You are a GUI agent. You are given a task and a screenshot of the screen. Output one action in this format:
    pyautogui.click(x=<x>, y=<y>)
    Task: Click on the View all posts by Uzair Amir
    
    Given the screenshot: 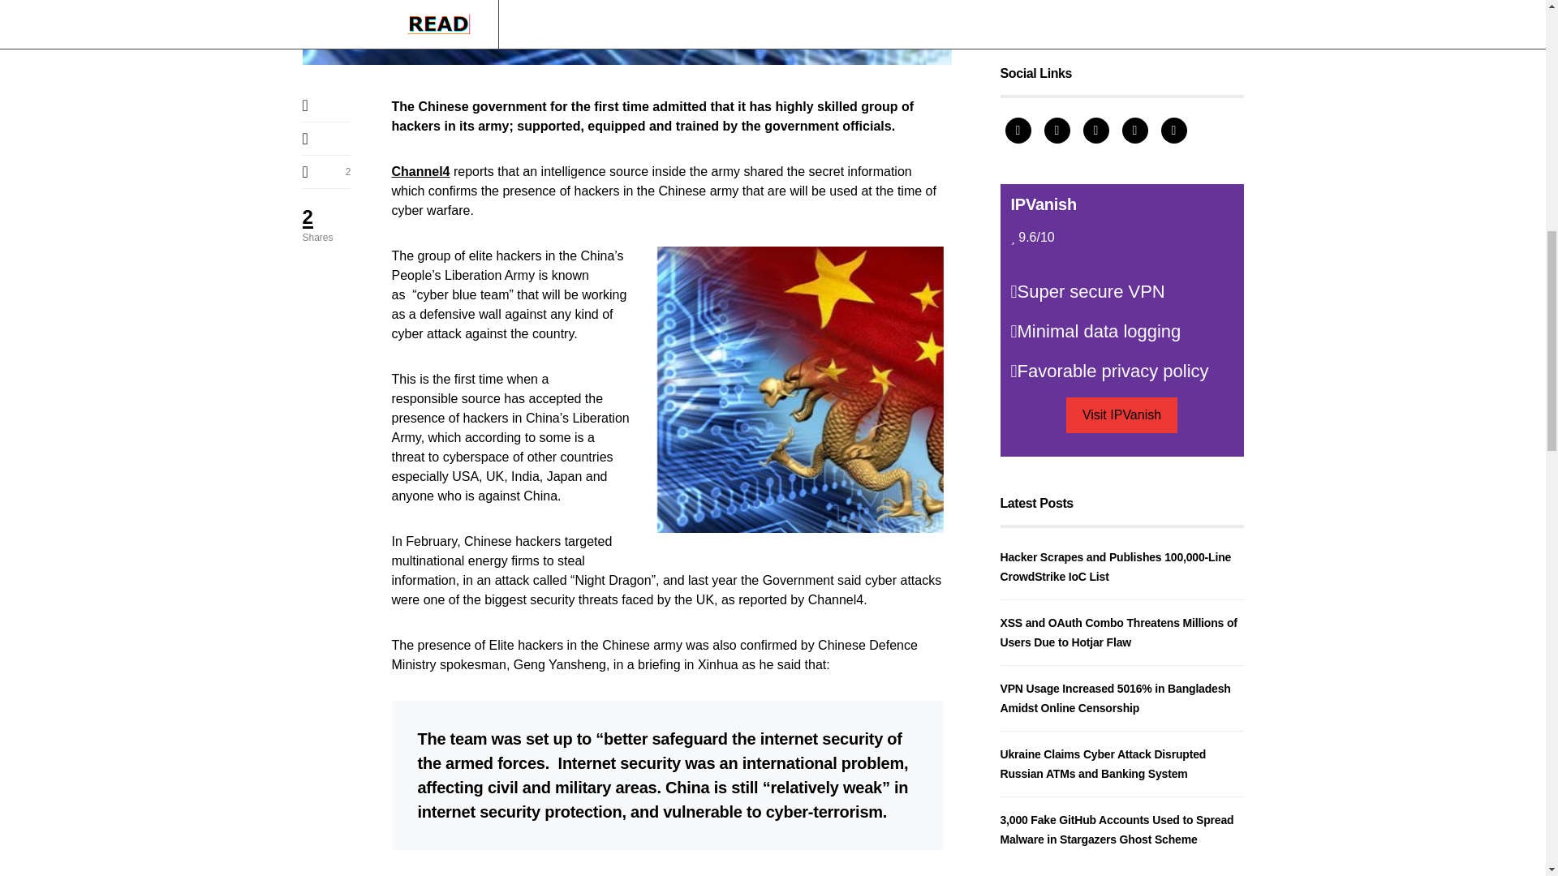 What is the action you would take?
    pyautogui.click(x=1031, y=560)
    